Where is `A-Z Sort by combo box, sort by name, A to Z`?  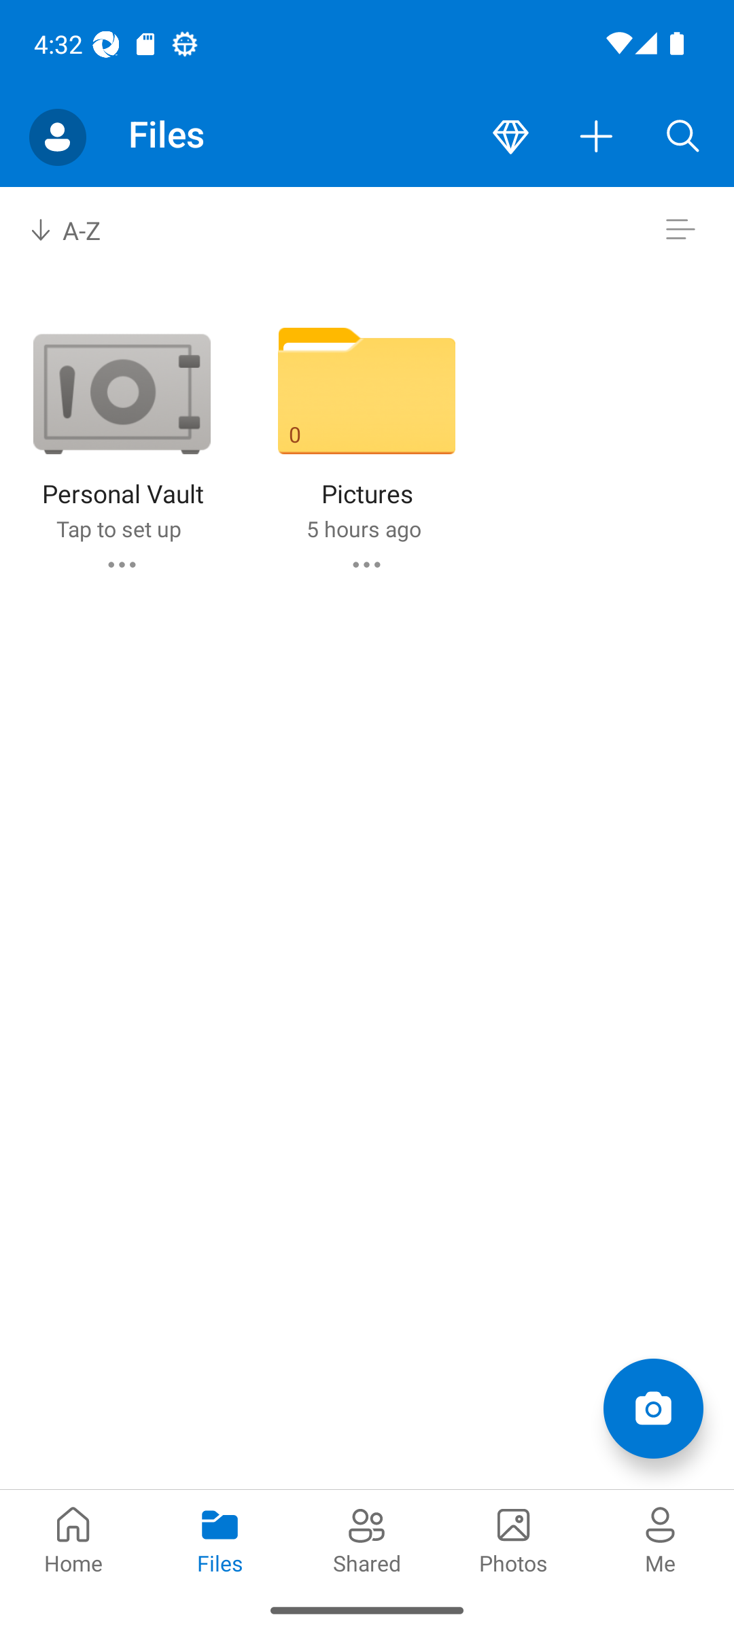 A-Z Sort by combo box, sort by name, A to Z is located at coordinates (80, 230).